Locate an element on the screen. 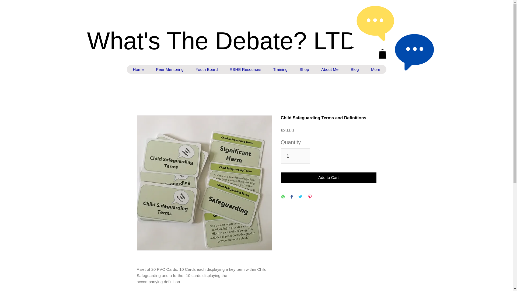 The height and width of the screenshot is (291, 517). Home is located at coordinates (138, 69).